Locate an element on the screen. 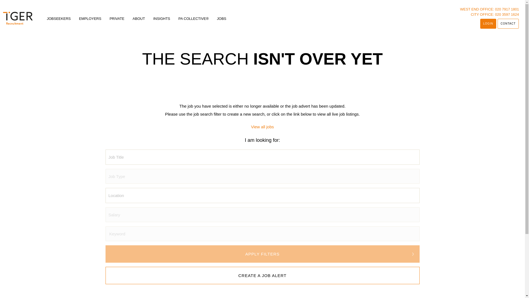 This screenshot has height=298, width=529. Login is located at coordinates (488, 24).